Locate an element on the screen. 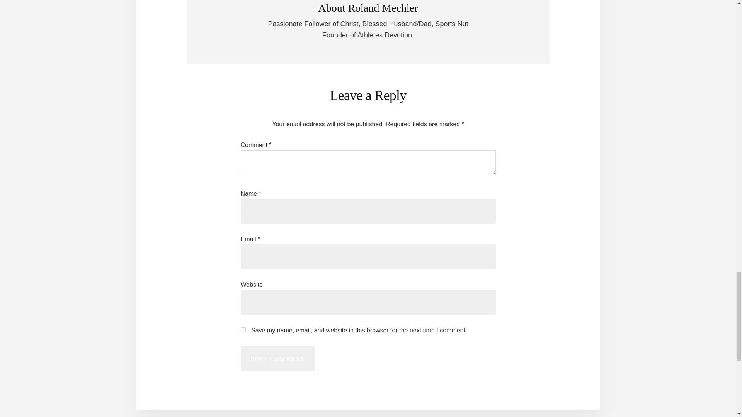  yes is located at coordinates (243, 330).